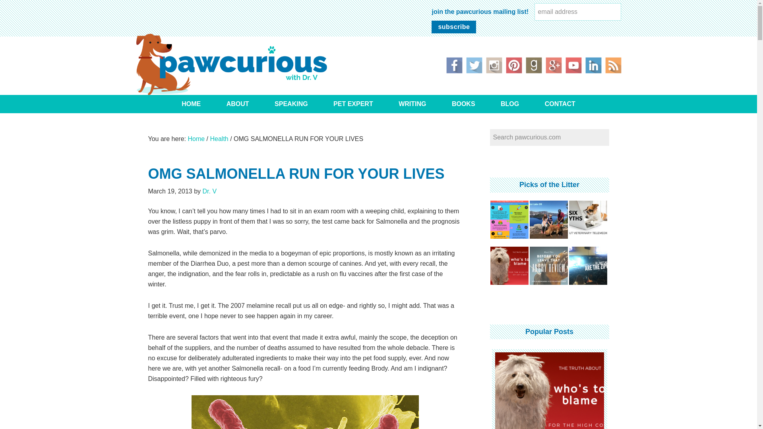 The width and height of the screenshot is (763, 429). Describe the element at coordinates (238, 104) in the screenshot. I see `ABOUT` at that location.